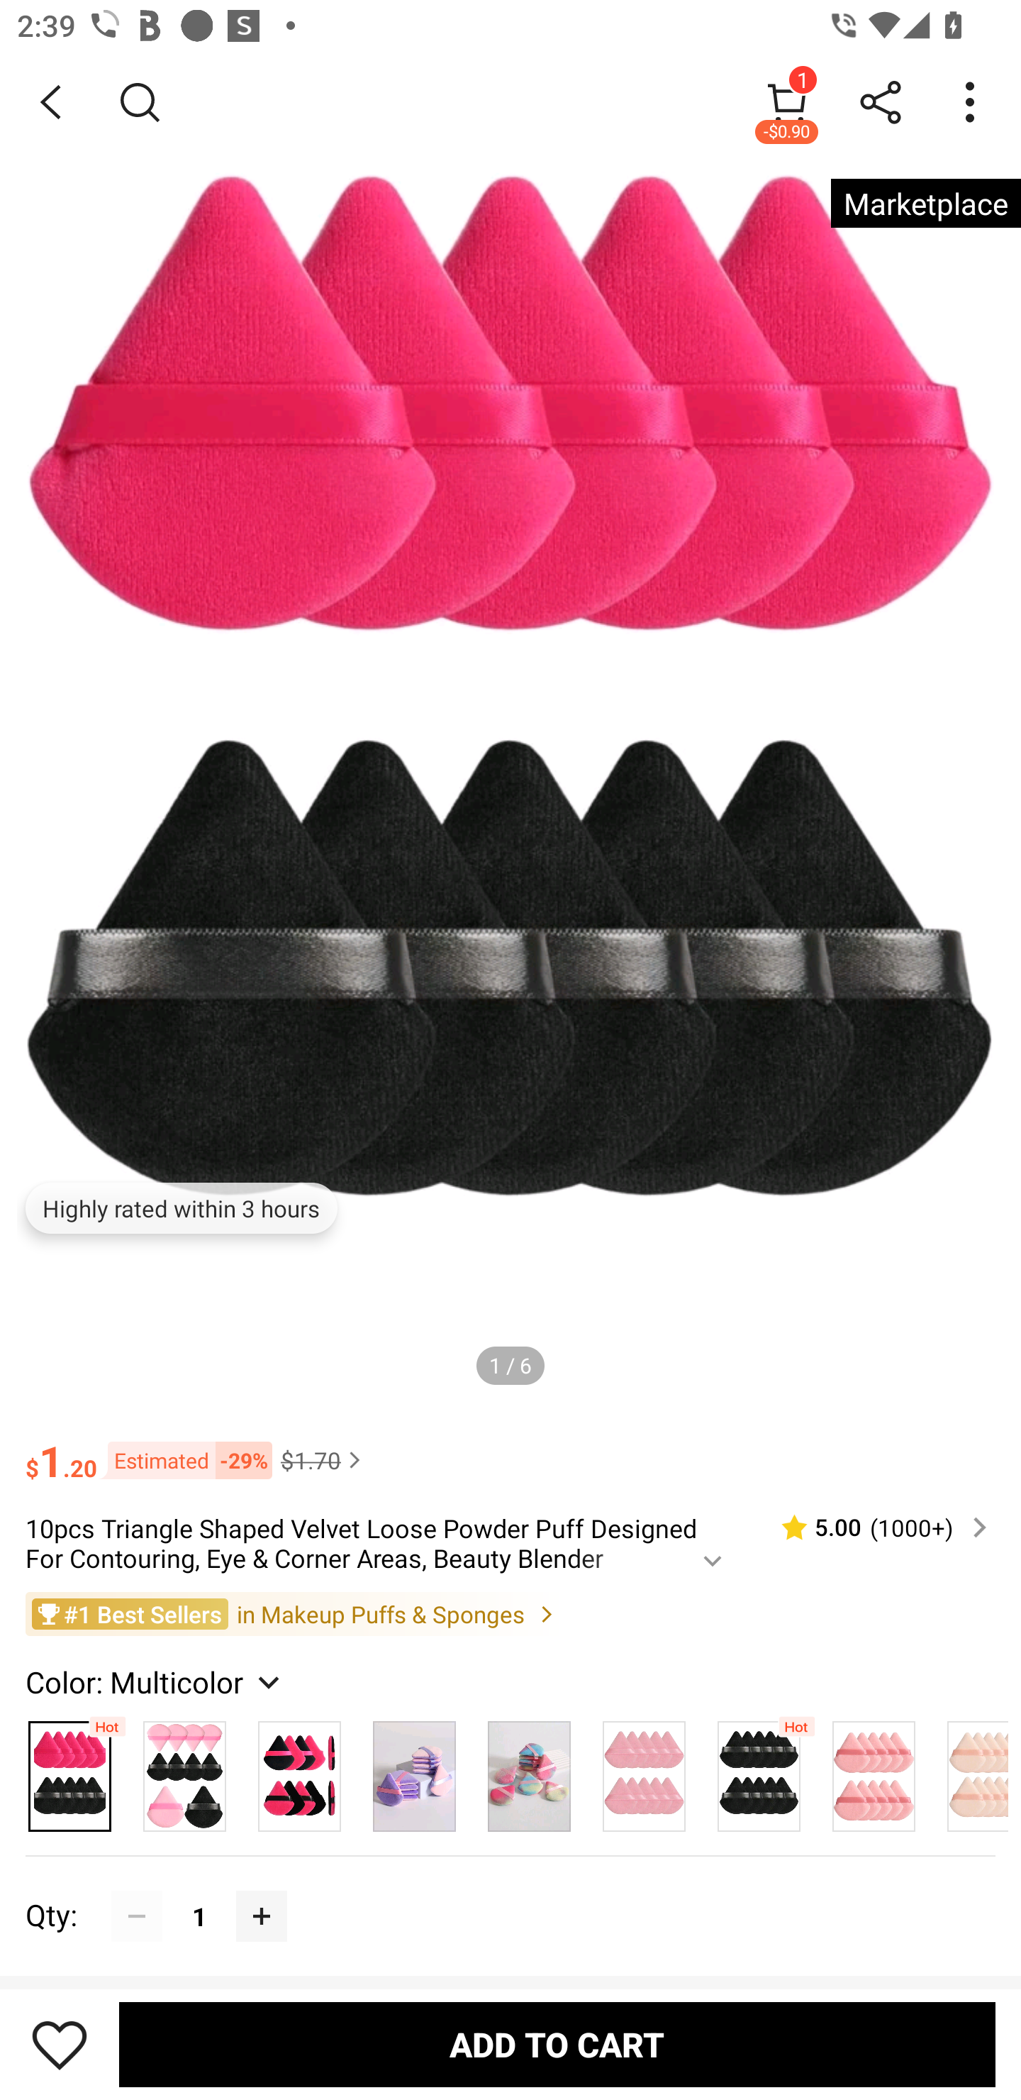  What do you see at coordinates (874, 1527) in the screenshot?
I see `5.00 (1000‎+)` at bounding box center [874, 1527].